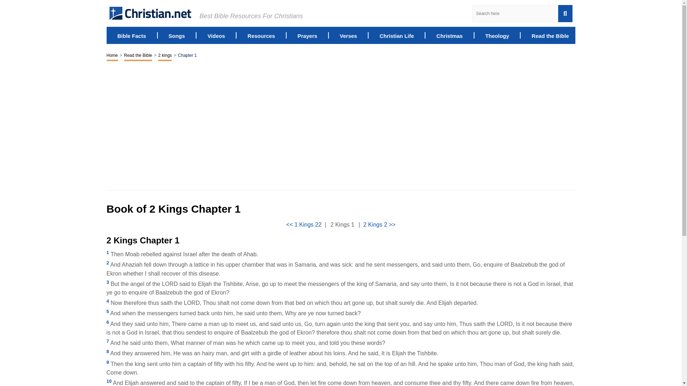 This screenshot has height=386, width=687. I want to click on Christian Life, so click(397, 35).